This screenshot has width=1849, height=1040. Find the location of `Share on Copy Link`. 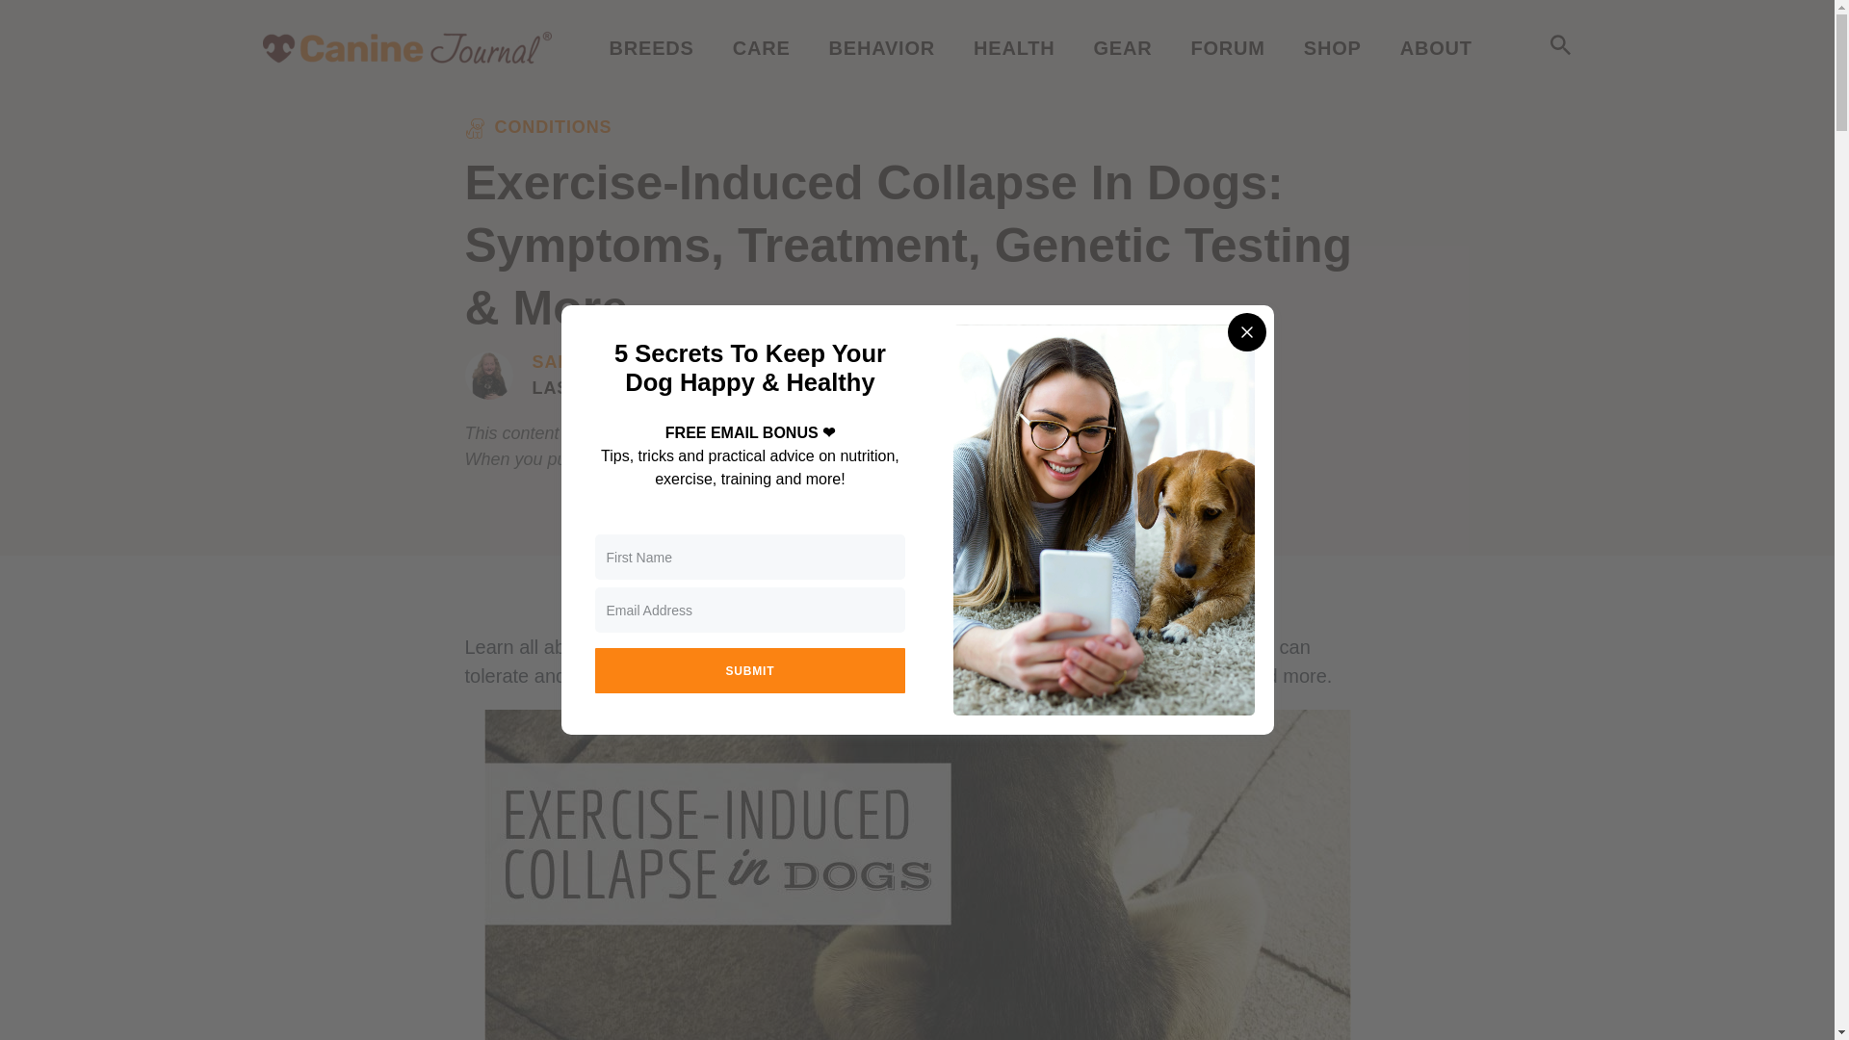

Share on Copy Link is located at coordinates (811, 594).